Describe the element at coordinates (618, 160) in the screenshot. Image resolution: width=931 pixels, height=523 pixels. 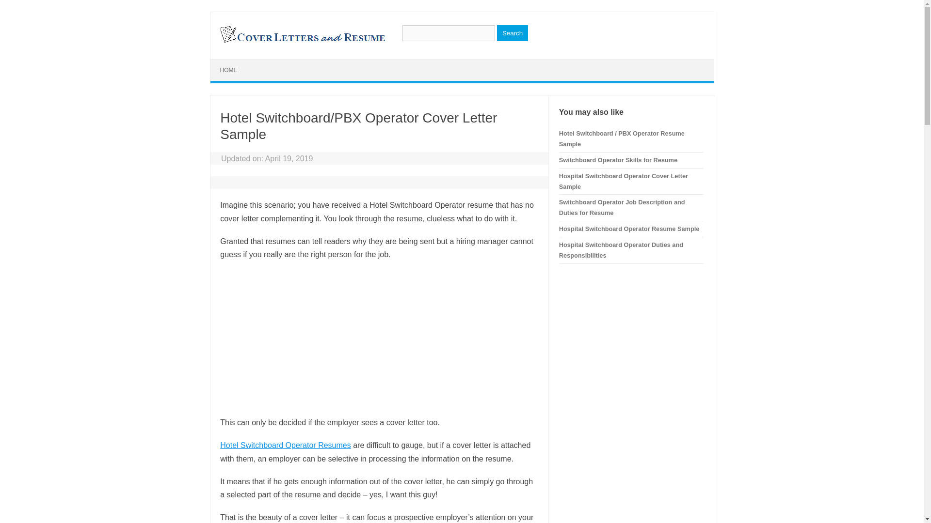
I see `Switchboard Operator Skills for Resume` at that location.